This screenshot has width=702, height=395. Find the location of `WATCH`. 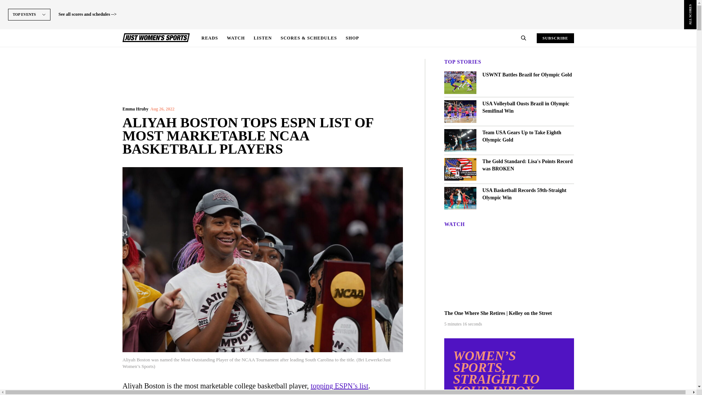

WATCH is located at coordinates (235, 38).